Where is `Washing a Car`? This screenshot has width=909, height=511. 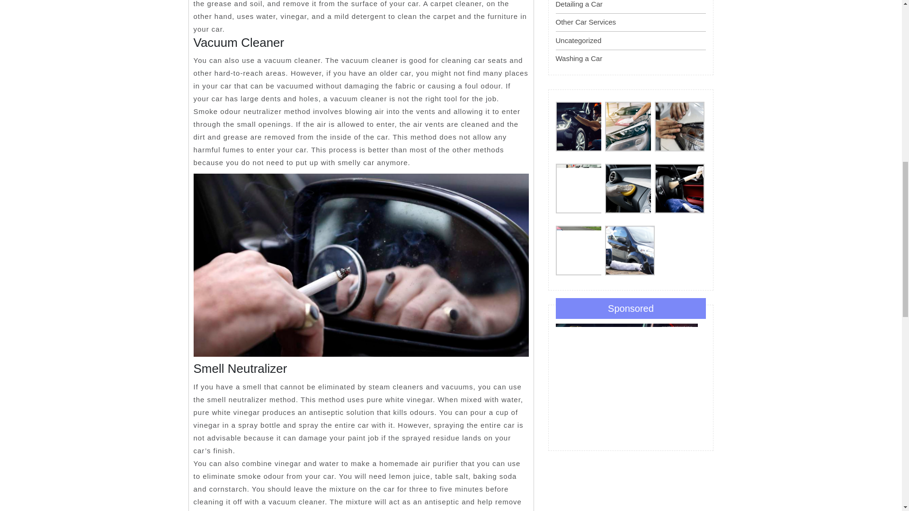 Washing a Car is located at coordinates (579, 58).